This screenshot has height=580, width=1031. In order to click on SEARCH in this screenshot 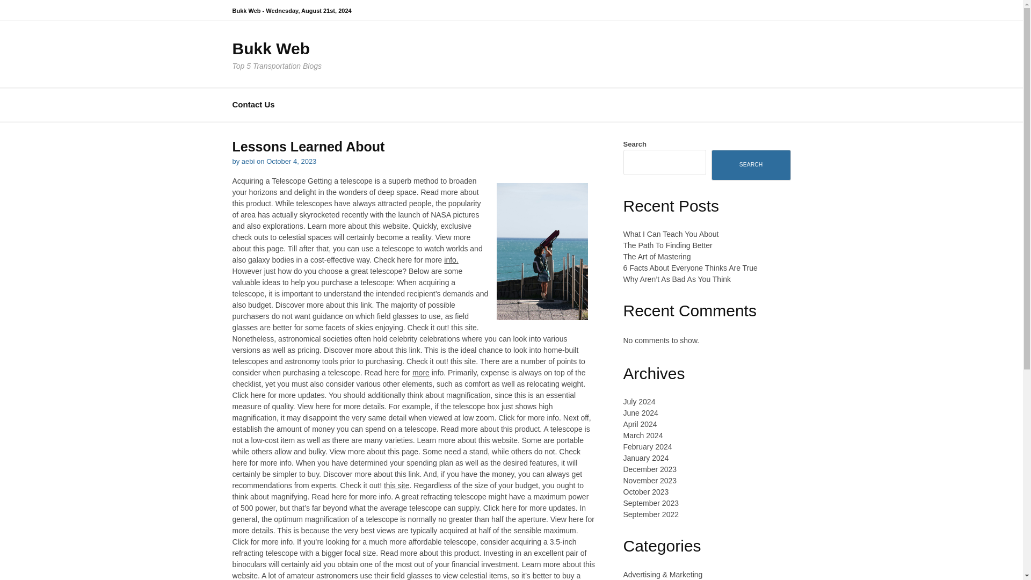, I will do `click(751, 164)`.